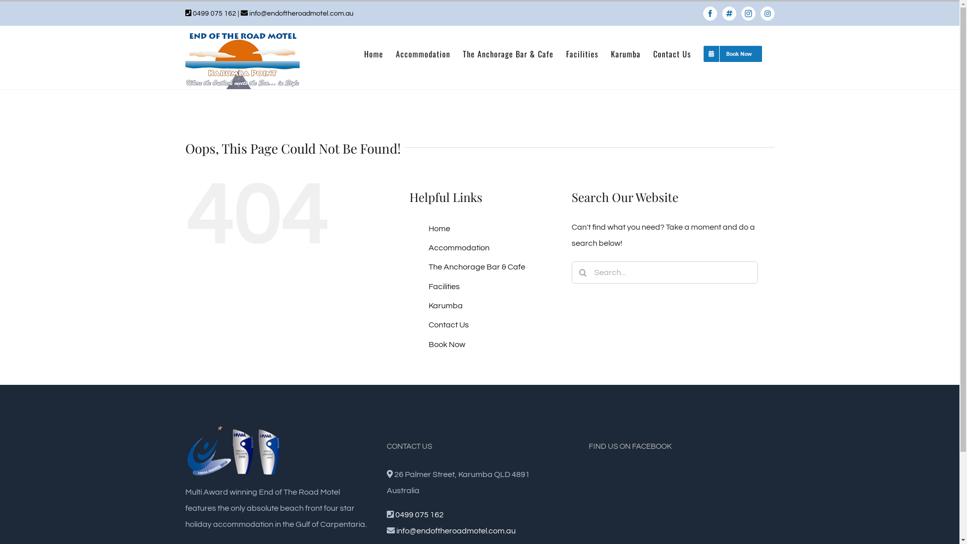  Describe the element at coordinates (729, 14) in the screenshot. I see `Email` at that location.